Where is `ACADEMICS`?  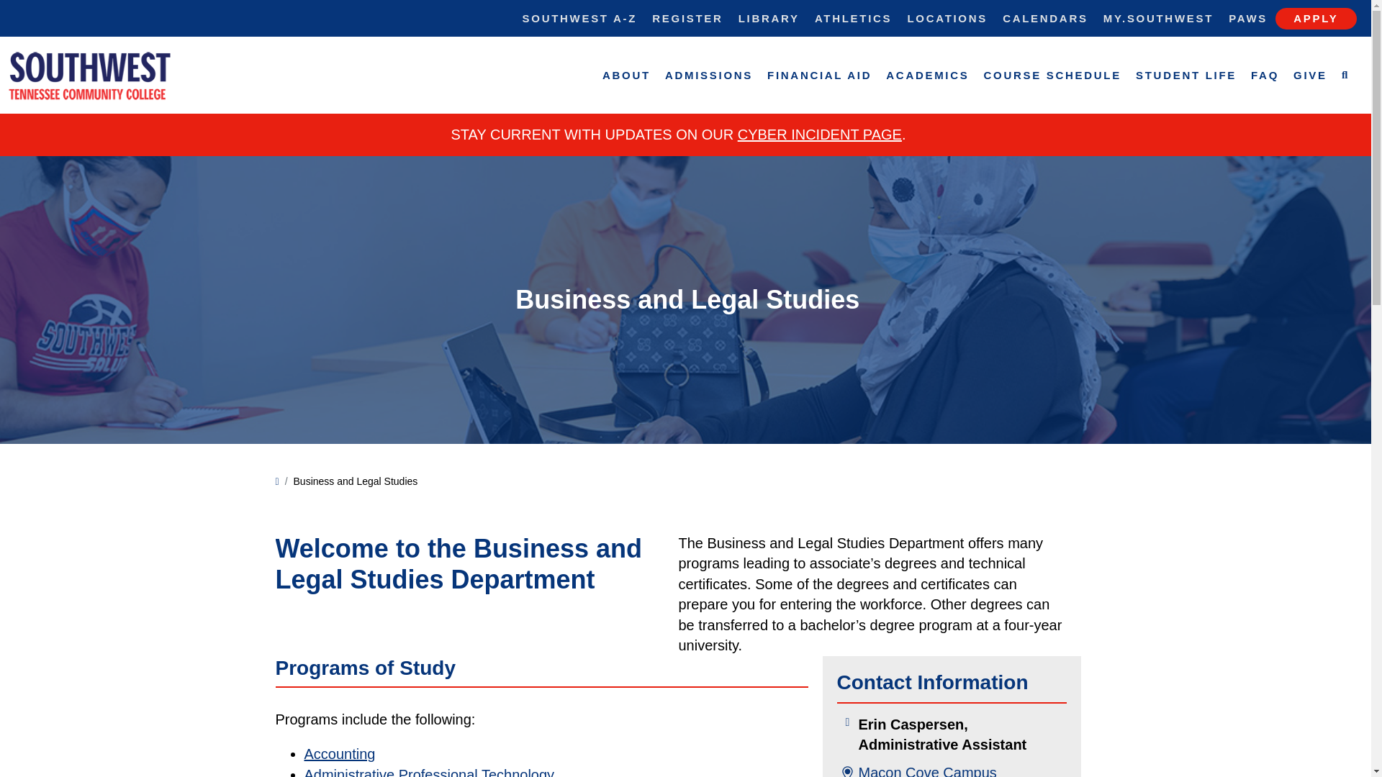
ACADEMICS is located at coordinates (927, 75).